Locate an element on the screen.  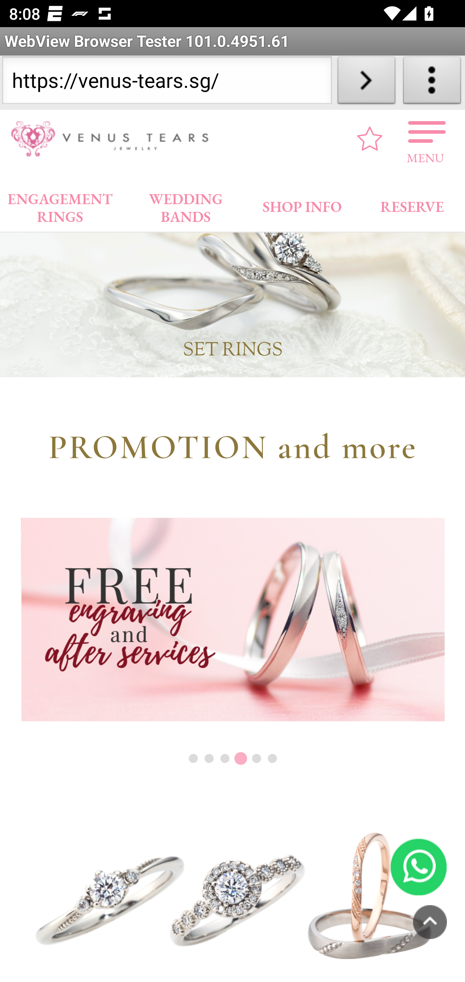
PAGETOP is located at coordinates (430, 923).